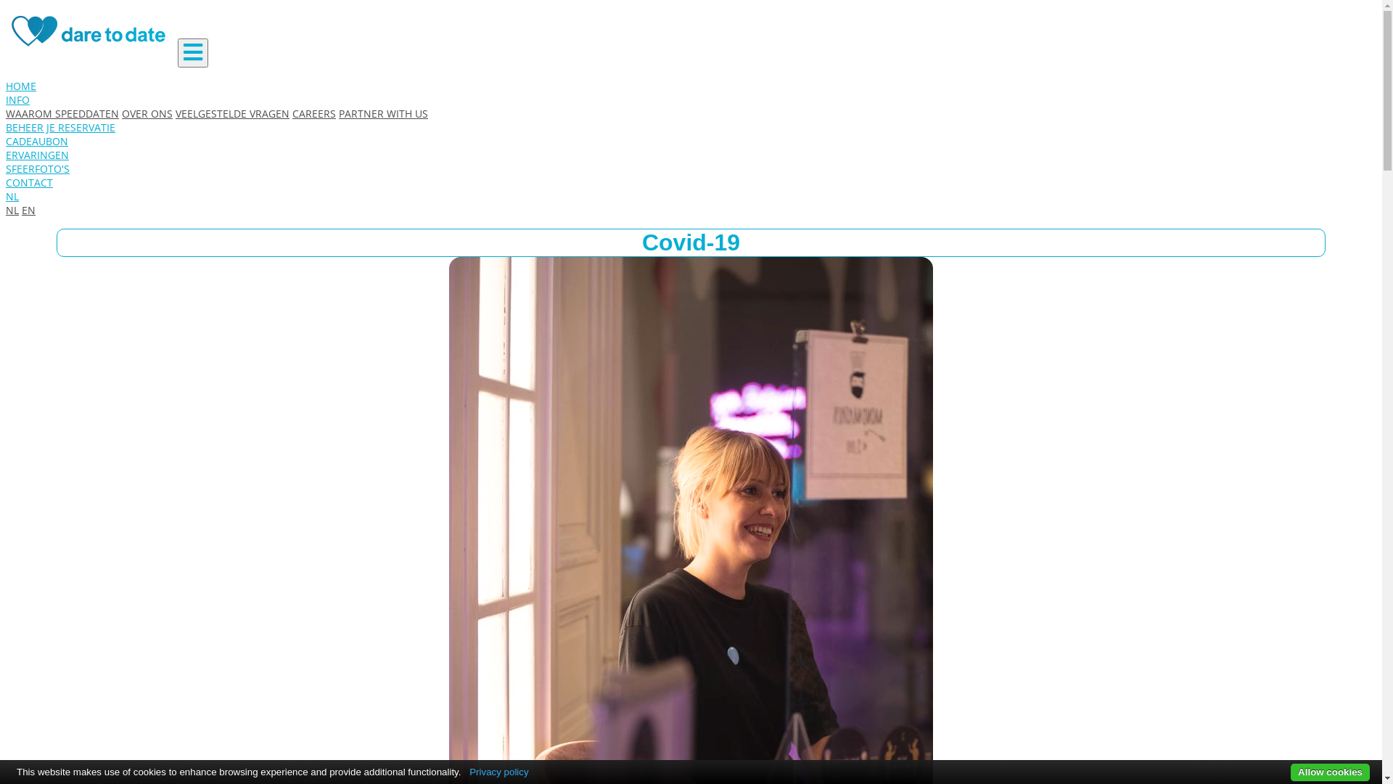  What do you see at coordinates (38, 155) in the screenshot?
I see `ERVARINGEN` at bounding box center [38, 155].